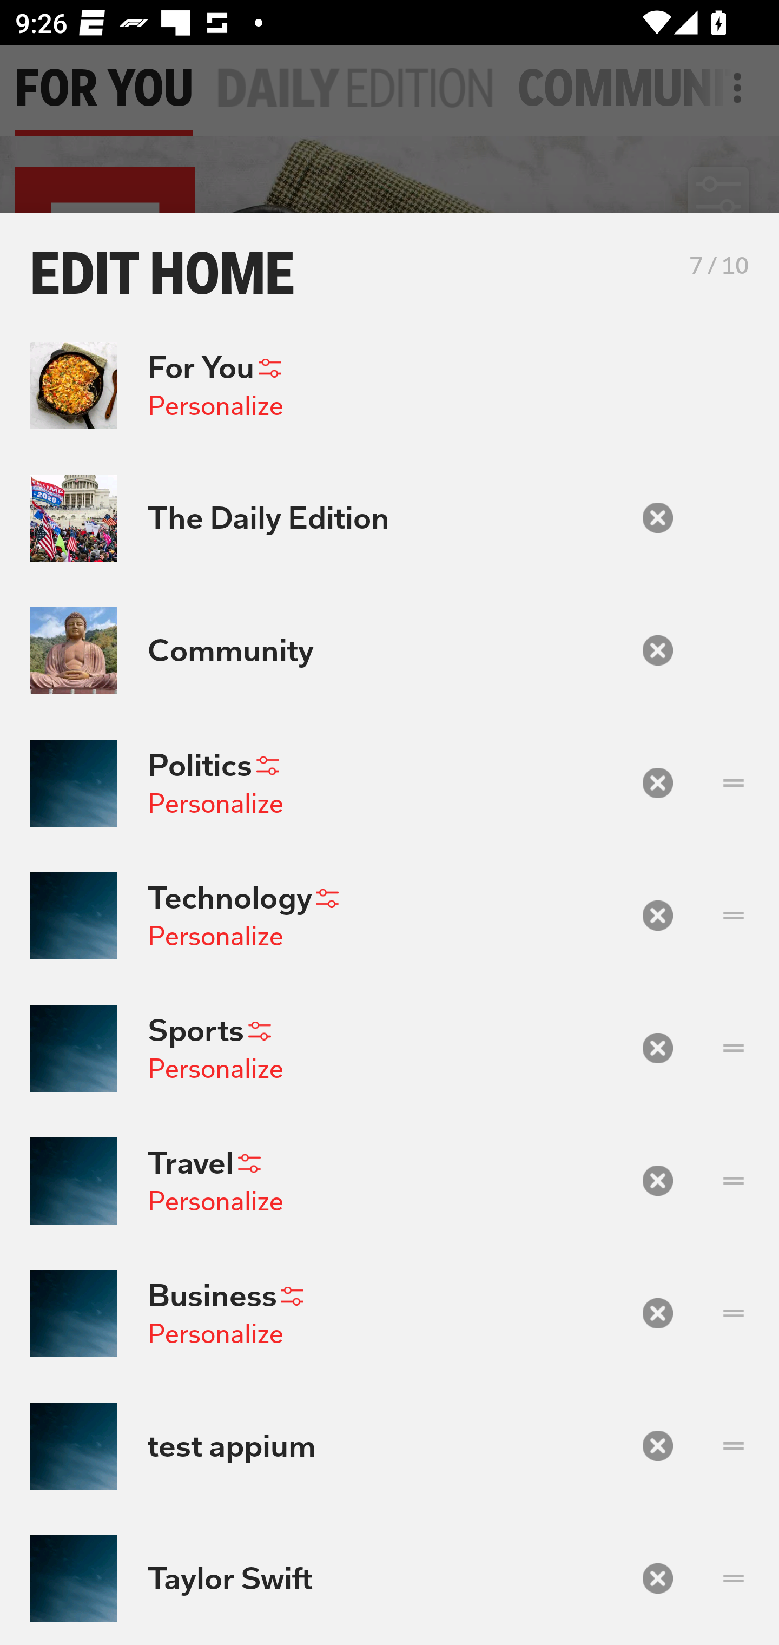  Describe the element at coordinates (215, 803) in the screenshot. I see `Personalize` at that location.